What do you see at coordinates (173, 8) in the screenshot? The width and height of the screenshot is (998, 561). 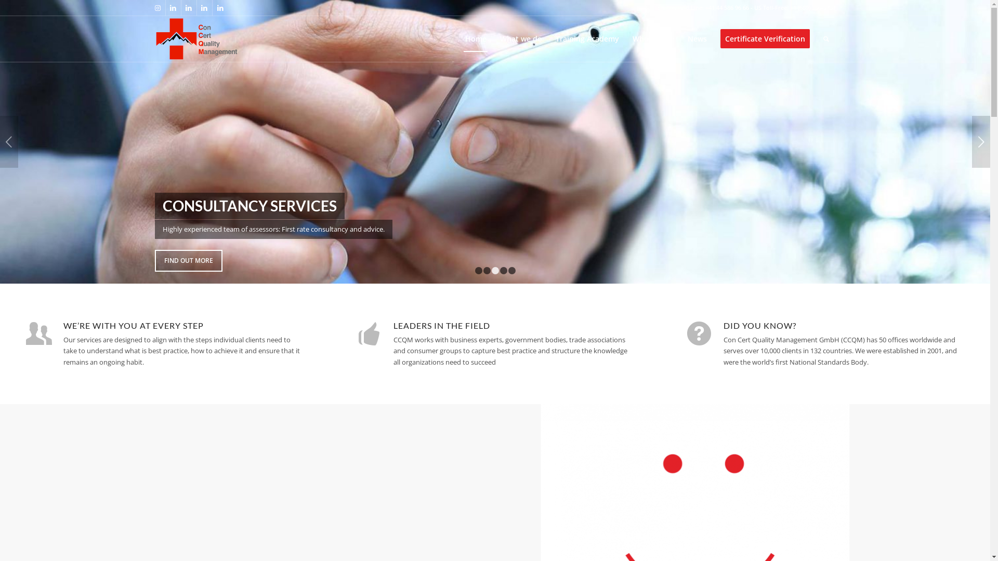 I see `LinkedIn` at bounding box center [173, 8].